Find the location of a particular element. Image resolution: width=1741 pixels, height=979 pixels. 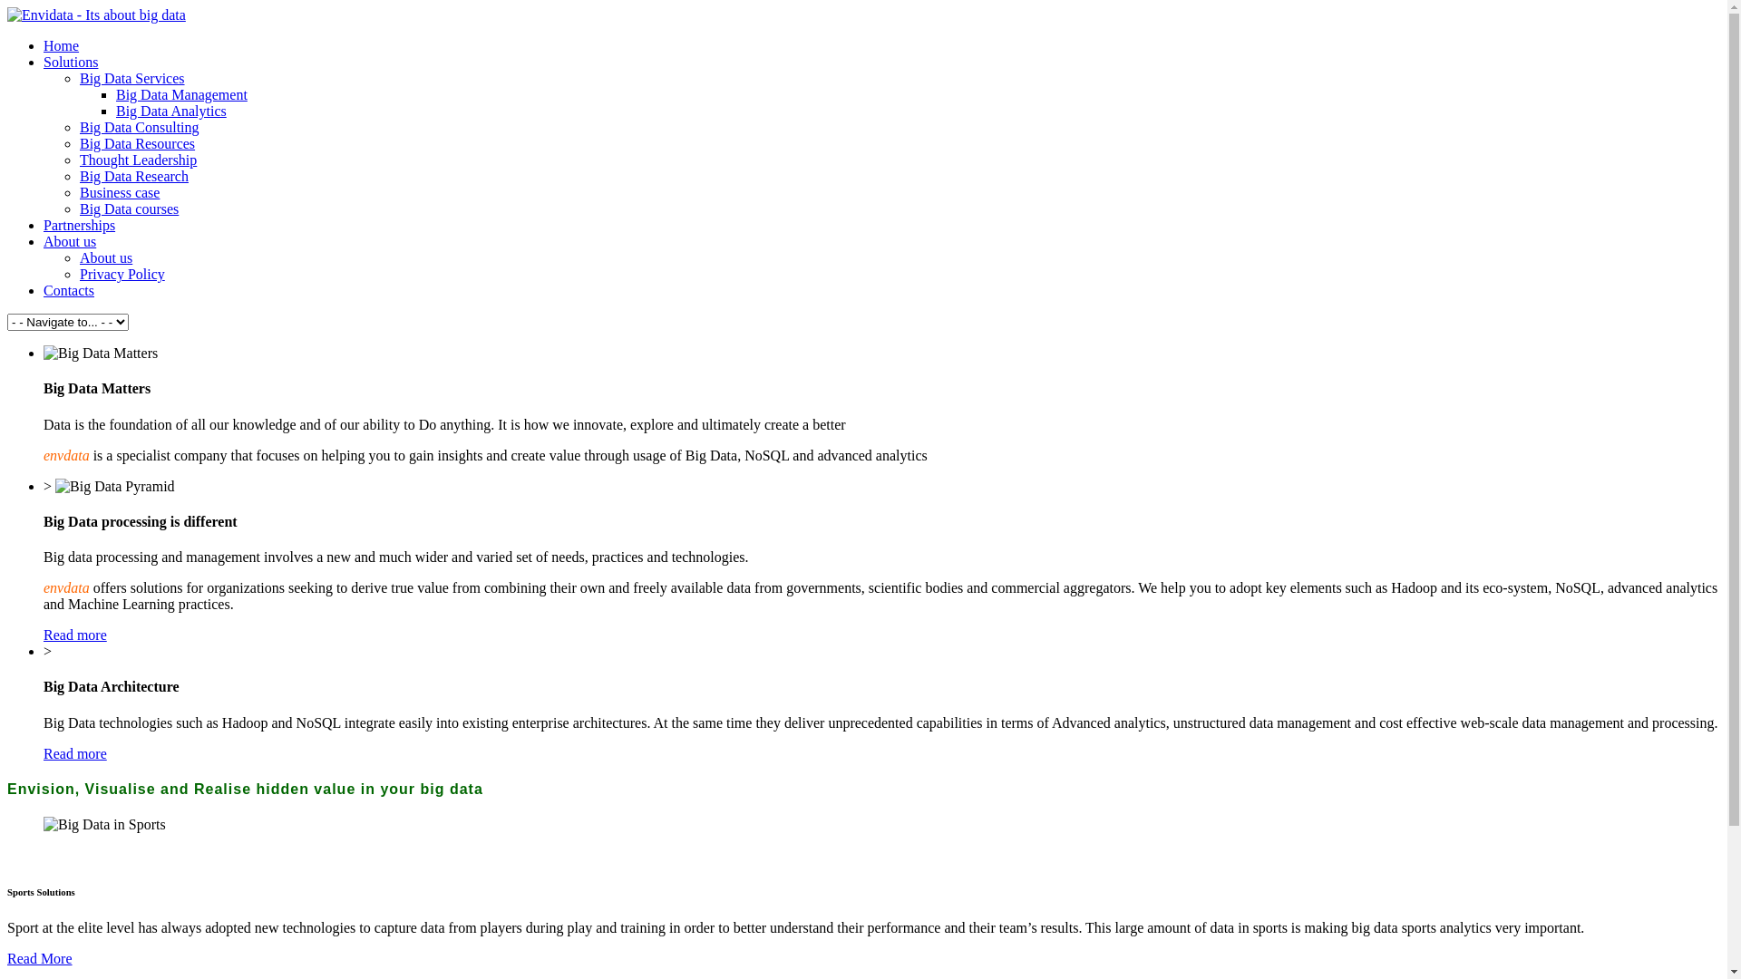

Thought Leadership is located at coordinates (138, 160).